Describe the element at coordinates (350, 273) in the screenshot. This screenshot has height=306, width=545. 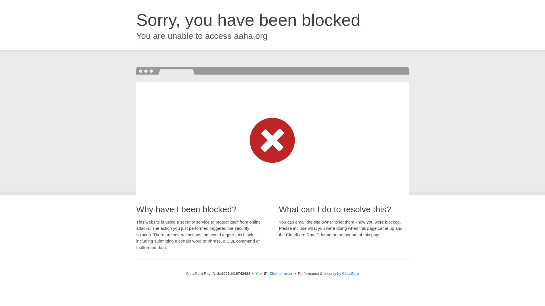
I see `Cloudflare` at that location.